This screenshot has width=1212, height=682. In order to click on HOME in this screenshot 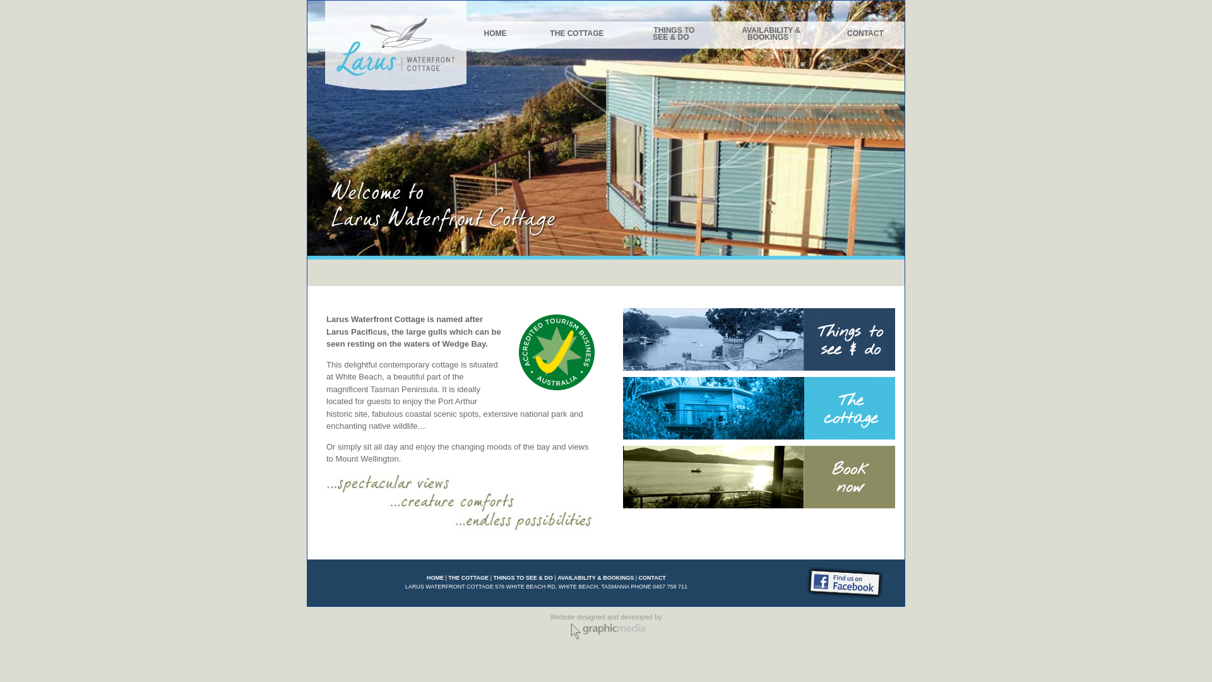, I will do `click(436, 578)`.